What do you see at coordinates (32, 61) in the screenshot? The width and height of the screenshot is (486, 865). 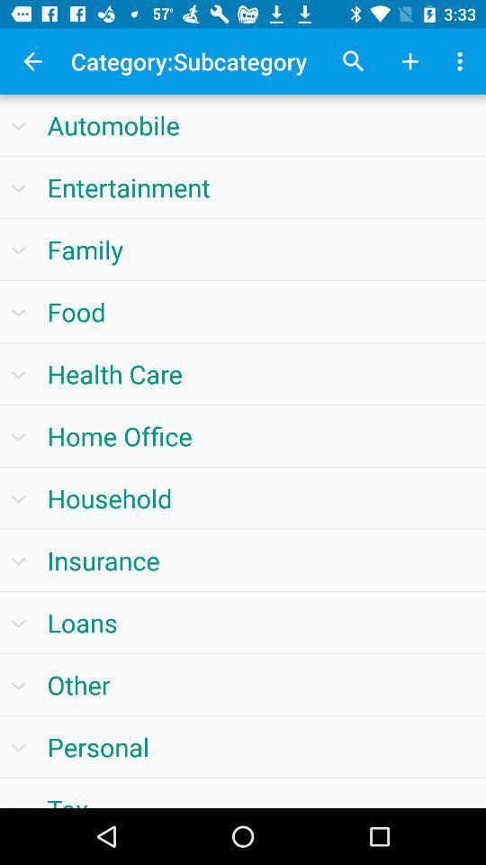 I see `turn off the app to the left of the category:subcategory app` at bounding box center [32, 61].